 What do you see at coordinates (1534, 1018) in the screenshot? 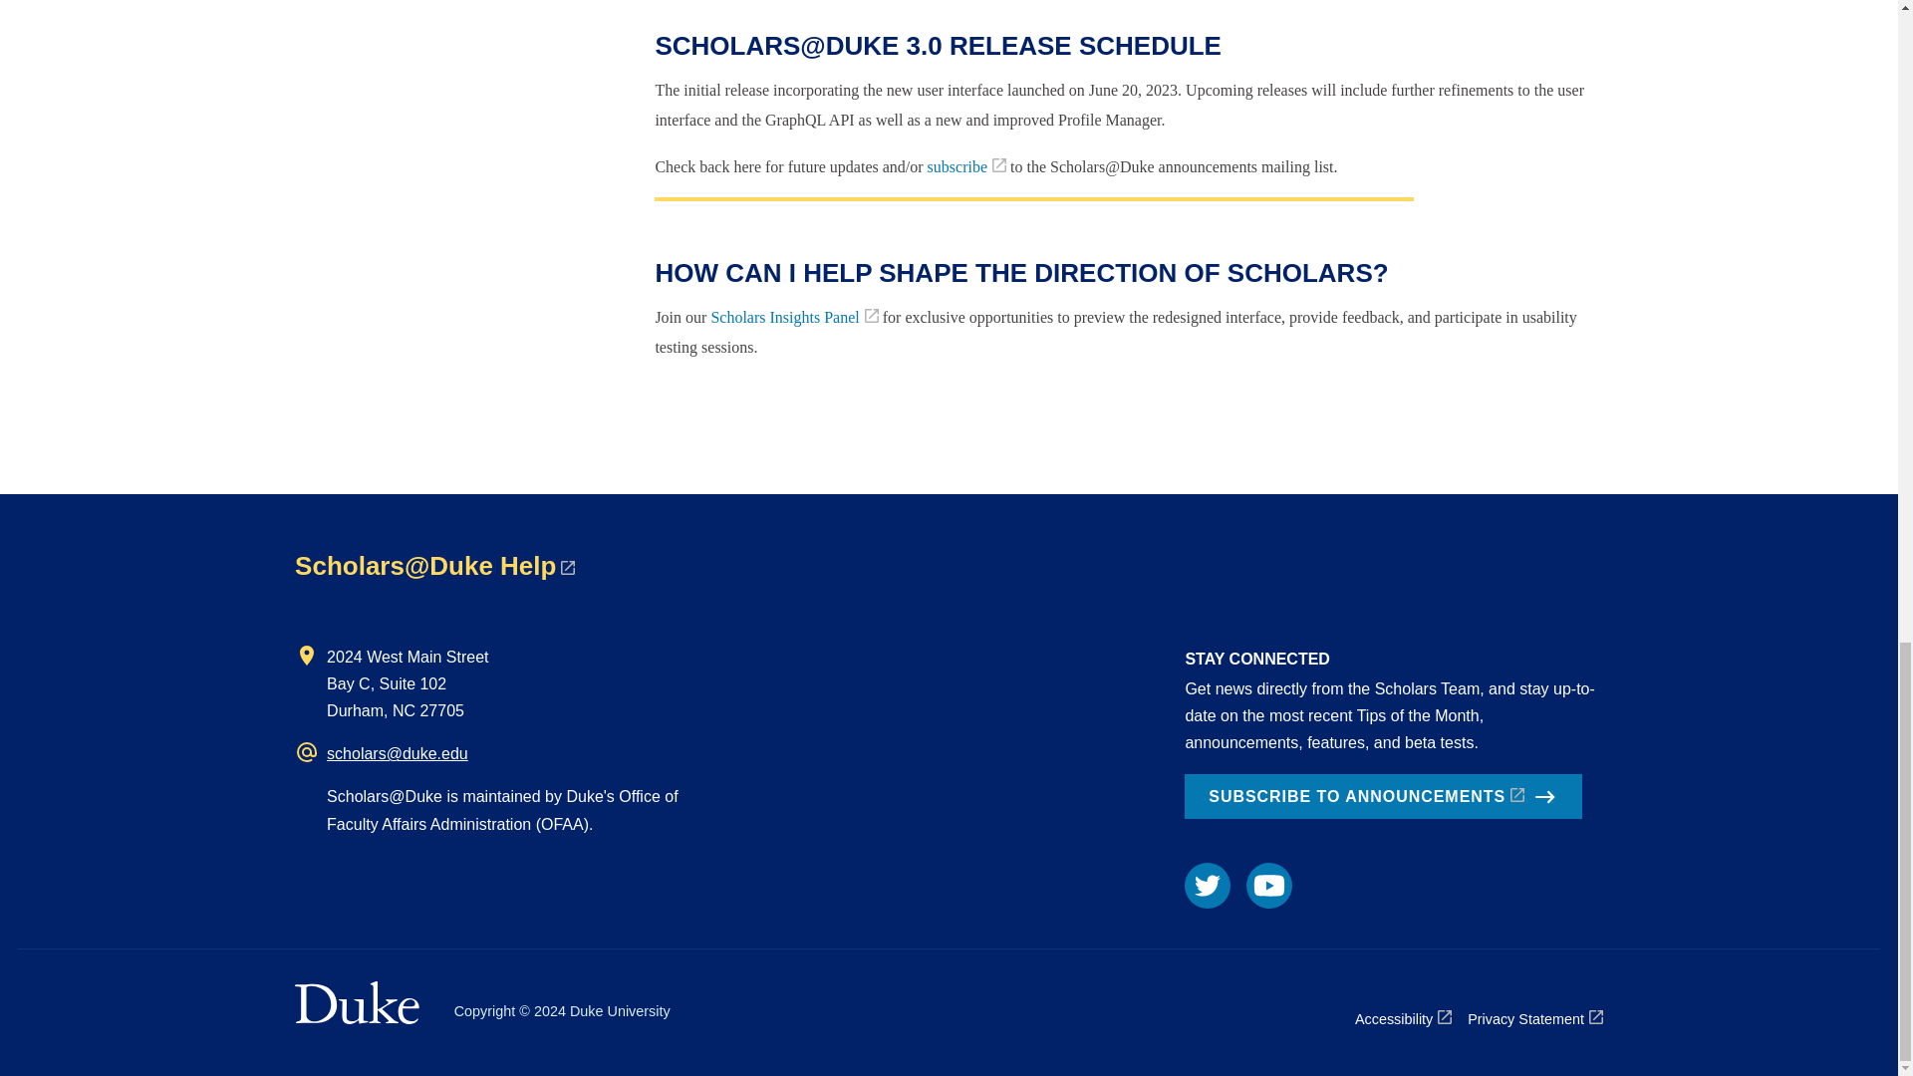
I see `Privacy Statement` at bounding box center [1534, 1018].